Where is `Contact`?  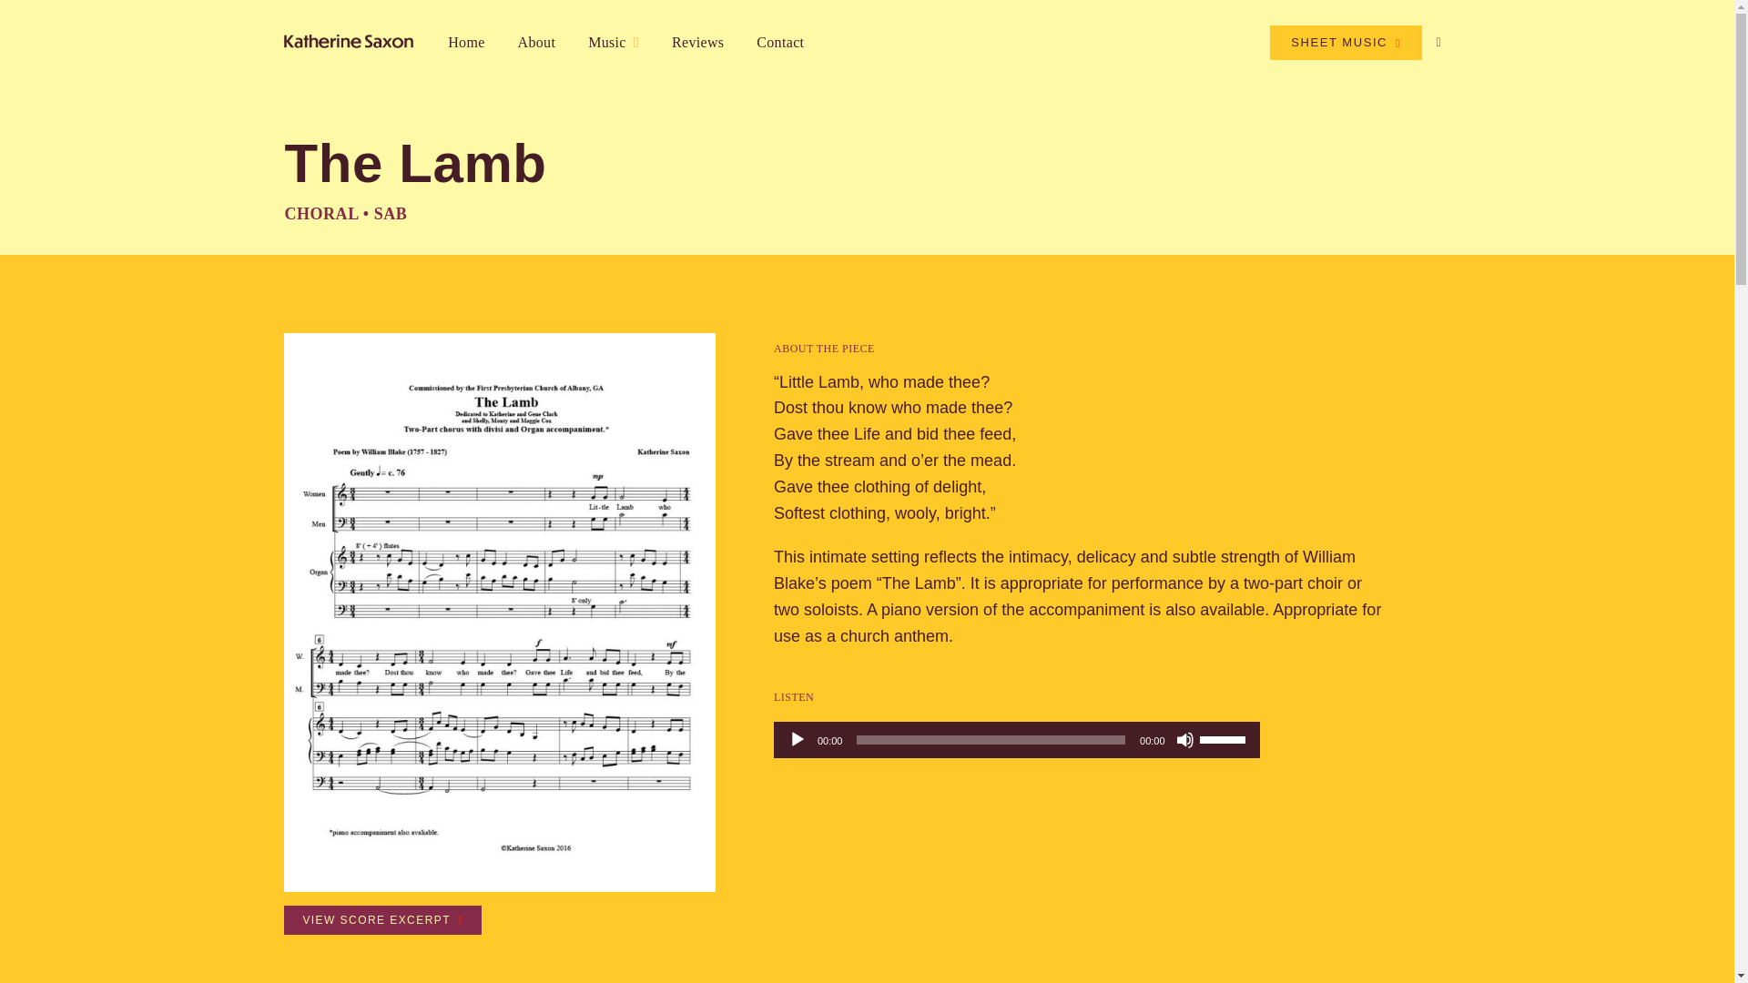 Contact is located at coordinates (779, 42).